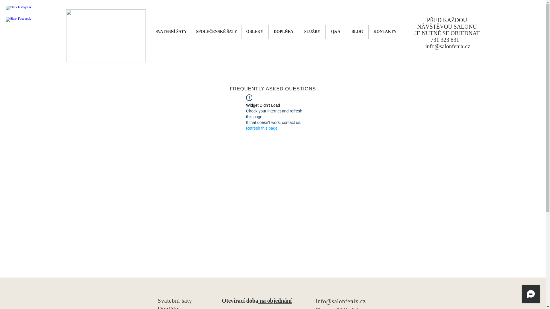 This screenshot has height=309, width=550. What do you see at coordinates (262, 128) in the screenshot?
I see `Refresh this page` at bounding box center [262, 128].